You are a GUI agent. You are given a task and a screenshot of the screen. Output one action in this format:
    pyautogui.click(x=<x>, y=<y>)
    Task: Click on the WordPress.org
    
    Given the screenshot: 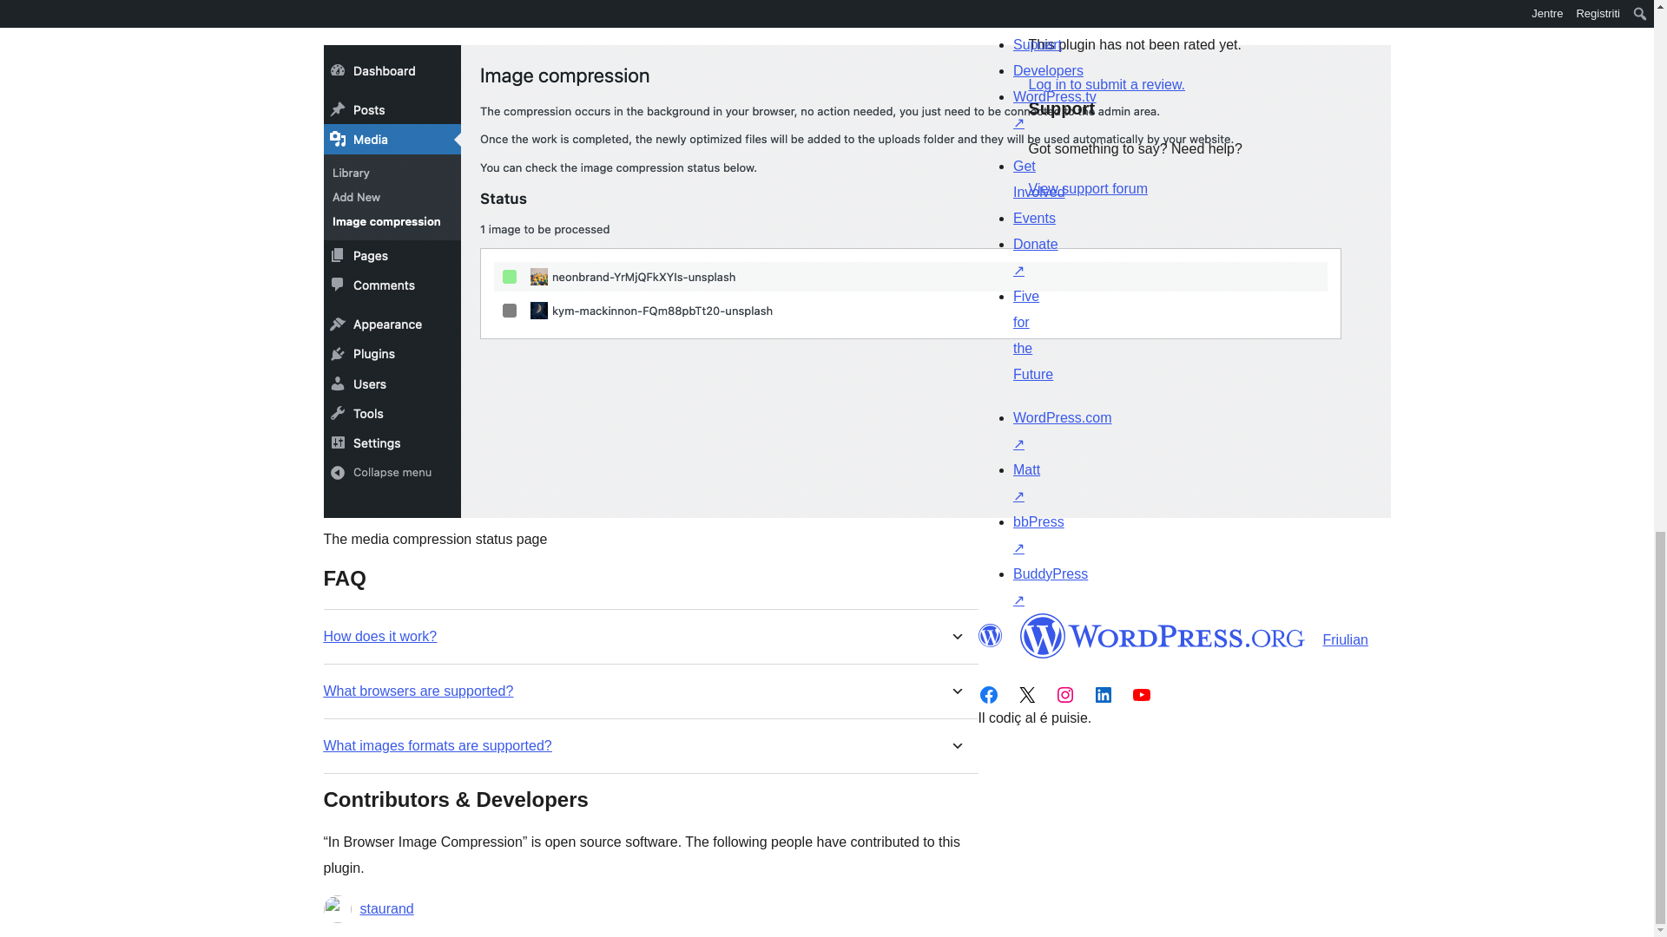 What is the action you would take?
    pyautogui.click(x=1162, y=636)
    